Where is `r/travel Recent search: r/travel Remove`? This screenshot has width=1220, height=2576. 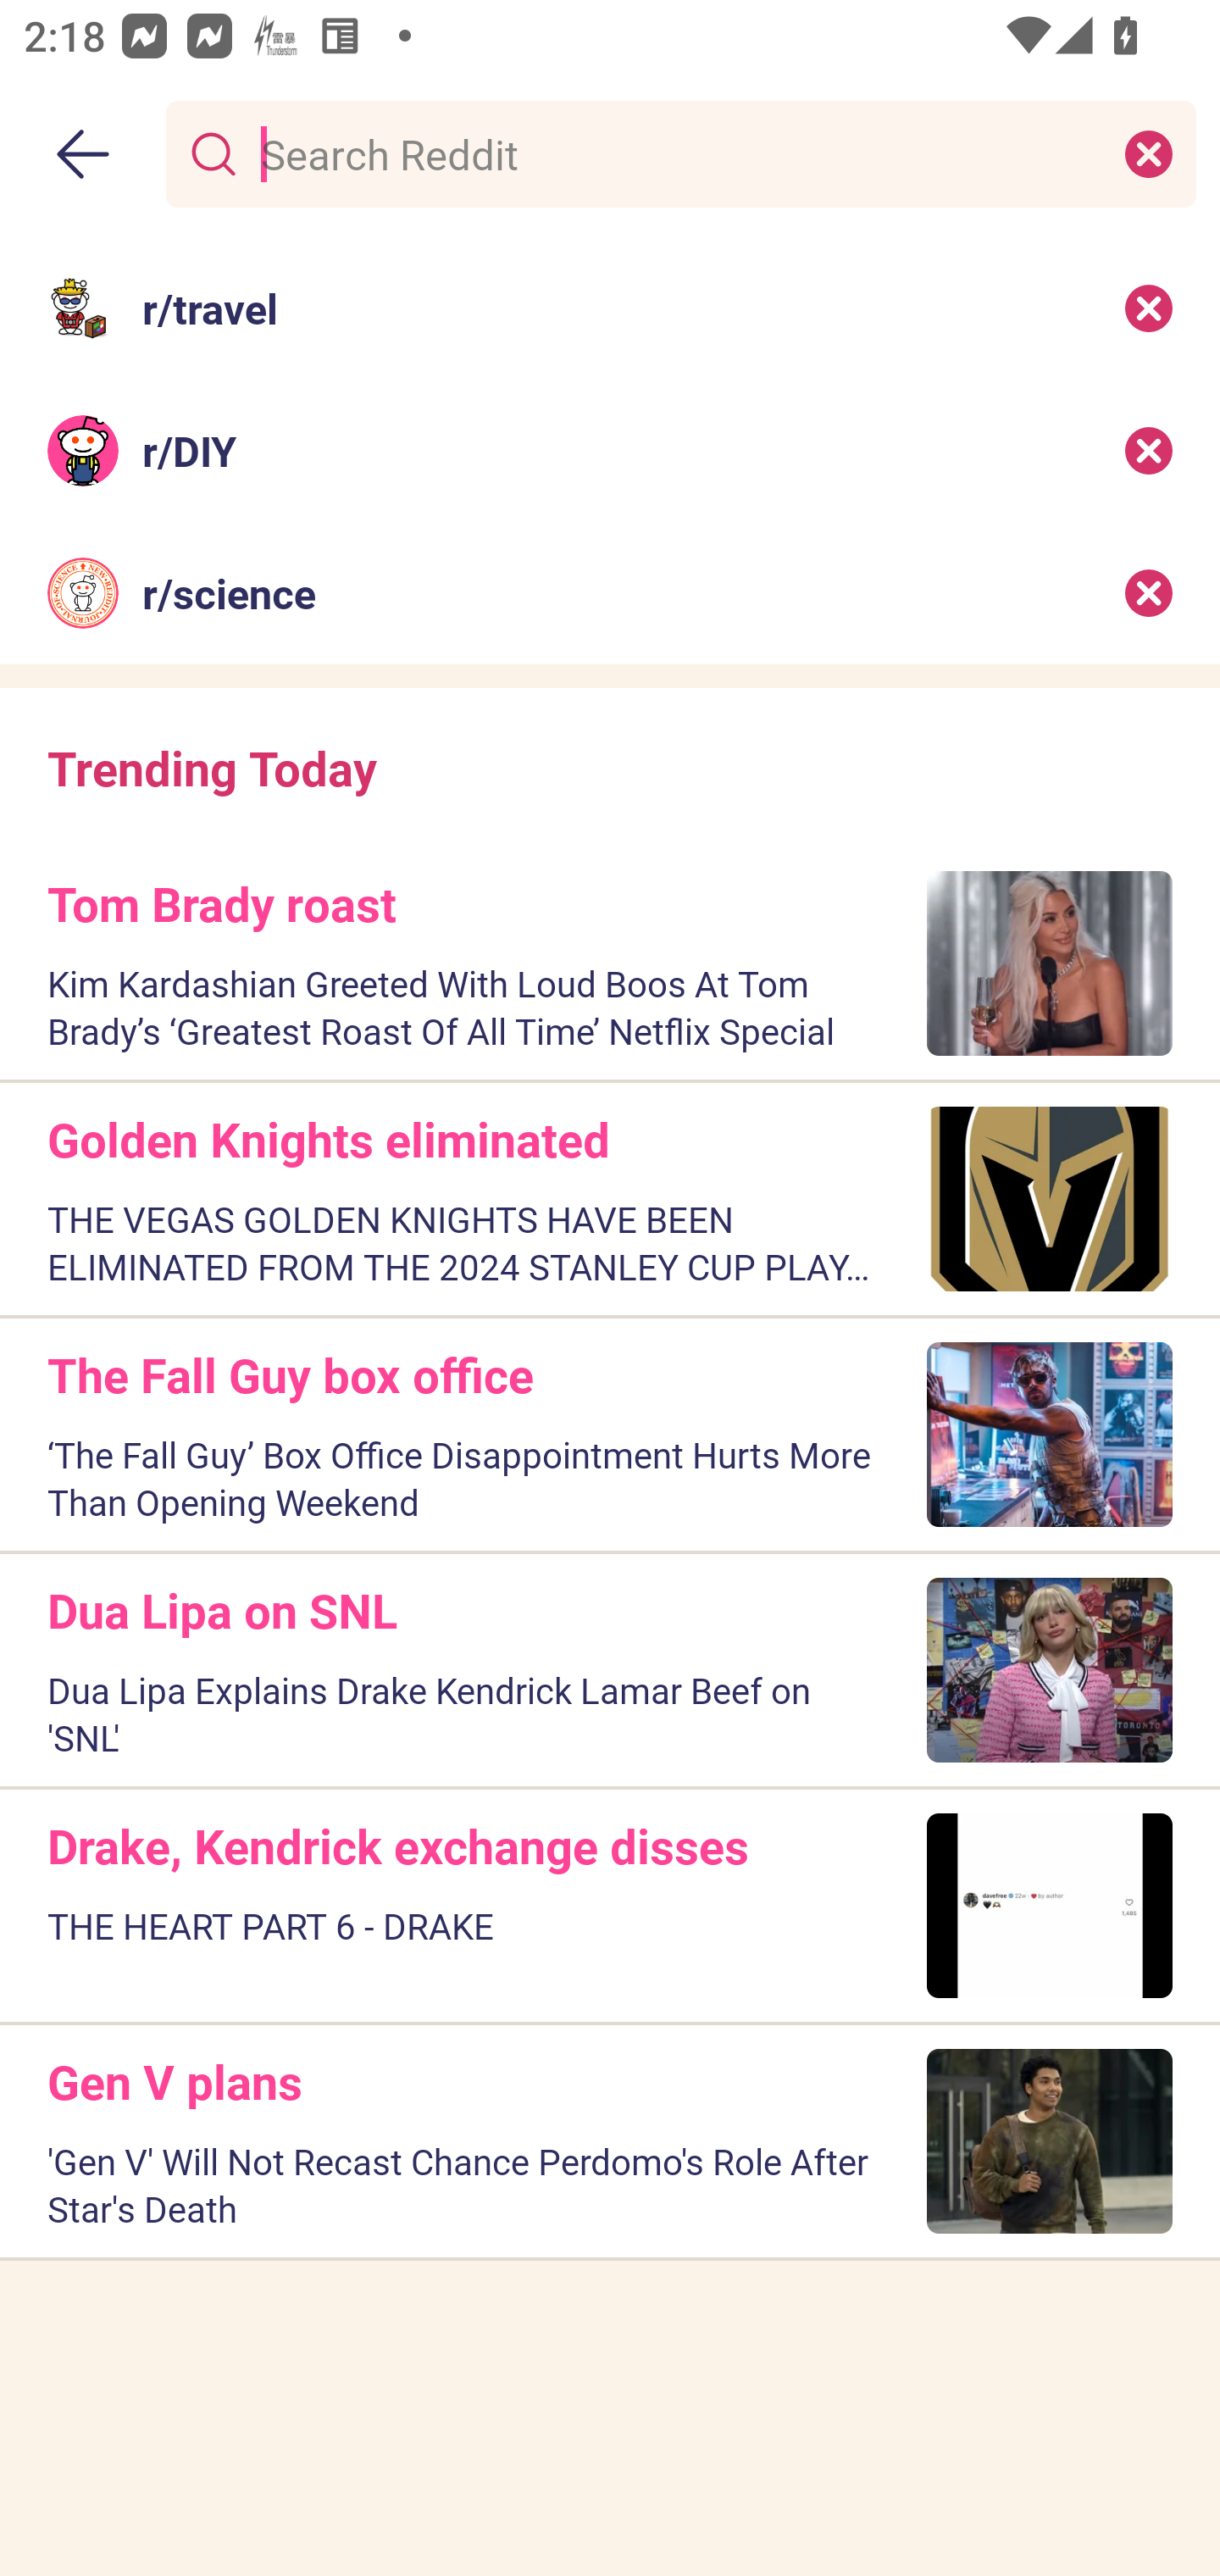 r/travel Recent search: r/travel Remove is located at coordinates (610, 307).